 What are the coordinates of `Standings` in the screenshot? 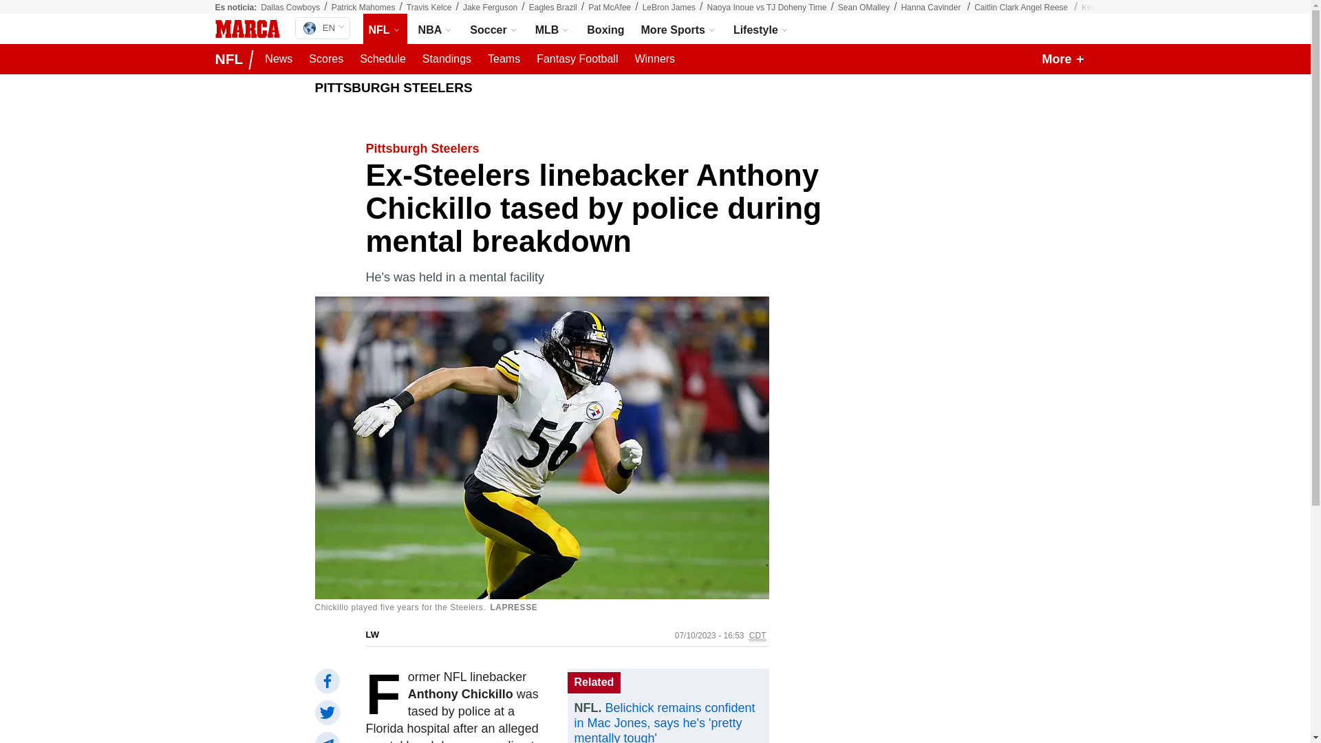 It's located at (447, 59).